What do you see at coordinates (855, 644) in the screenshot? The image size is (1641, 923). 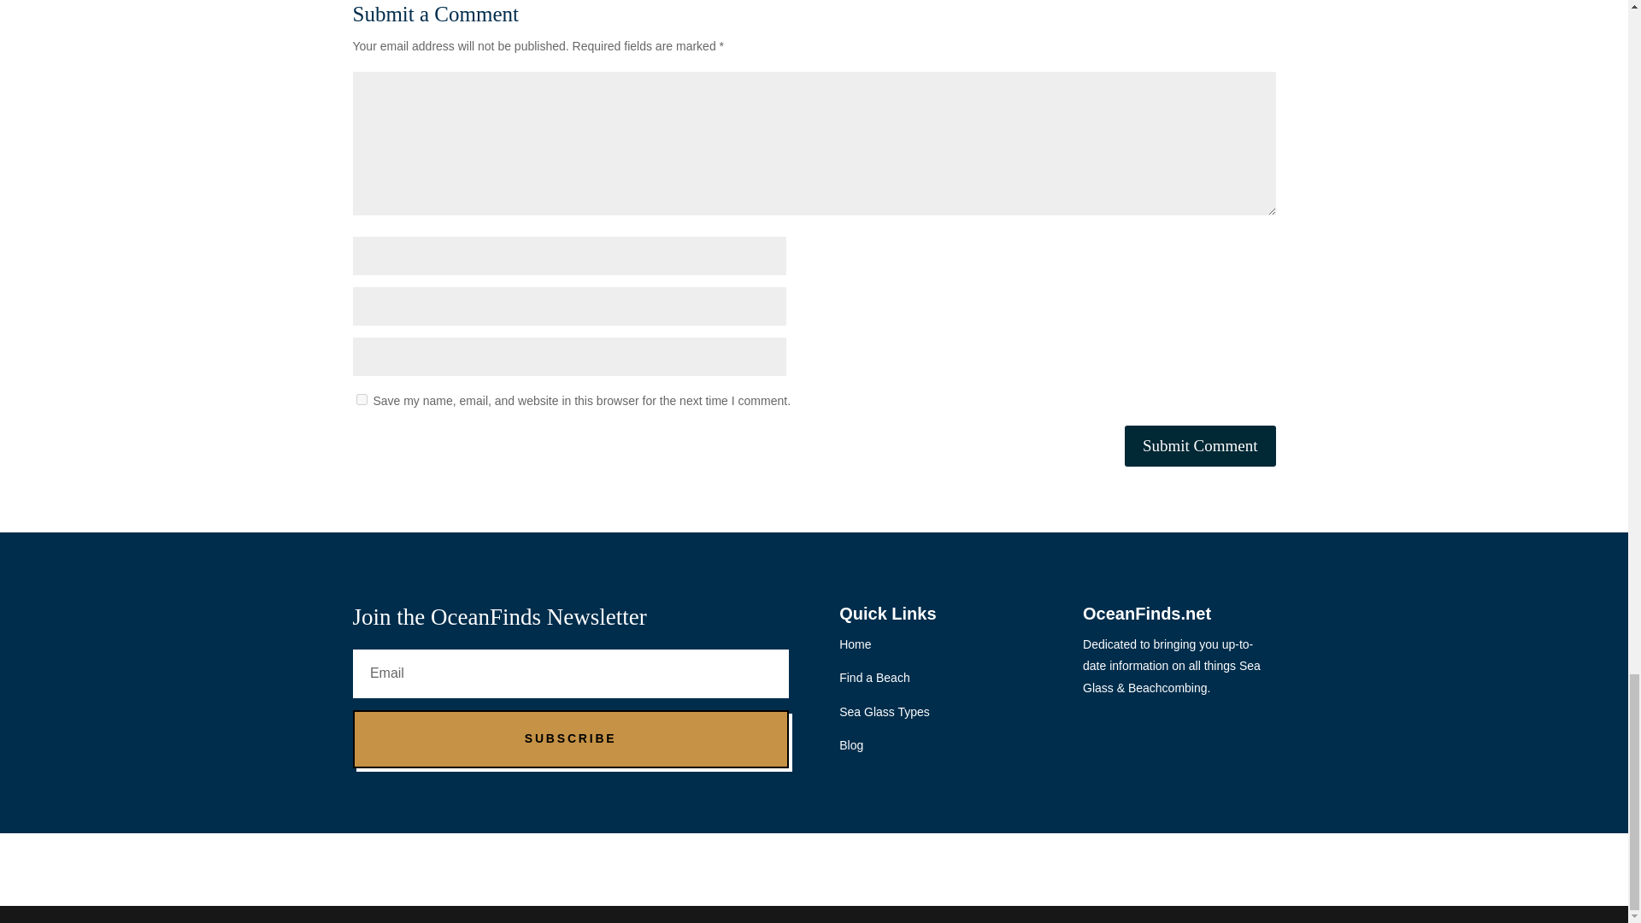 I see `Home` at bounding box center [855, 644].